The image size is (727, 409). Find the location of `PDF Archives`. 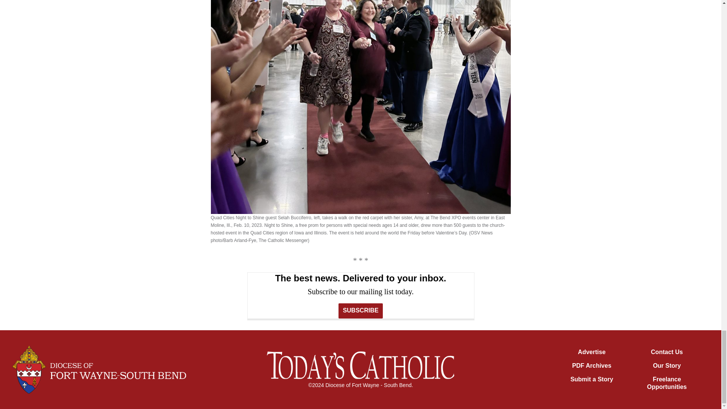

PDF Archives is located at coordinates (591, 365).